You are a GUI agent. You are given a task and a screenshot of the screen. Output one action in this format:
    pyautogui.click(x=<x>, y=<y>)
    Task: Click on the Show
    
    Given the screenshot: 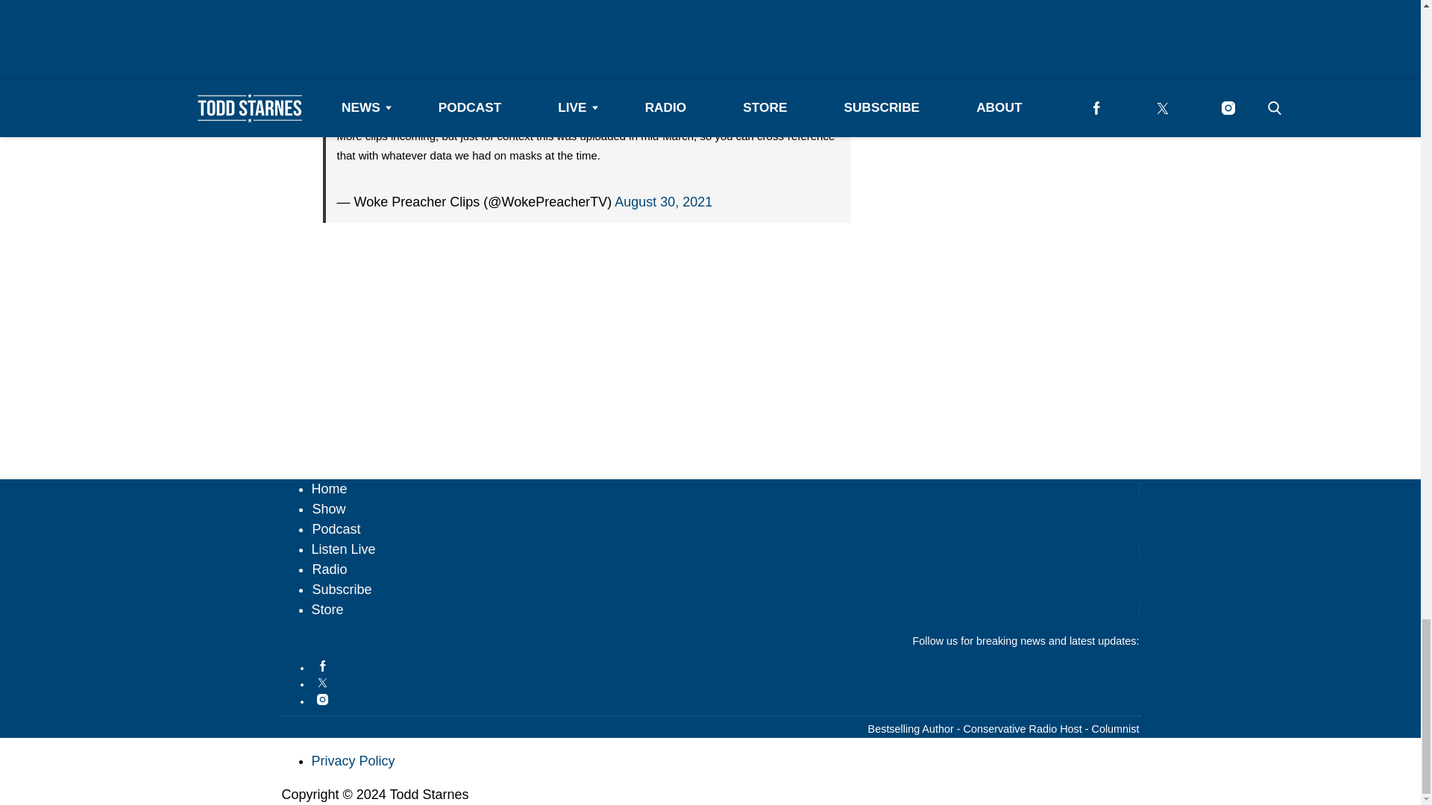 What is the action you would take?
    pyautogui.click(x=328, y=508)
    